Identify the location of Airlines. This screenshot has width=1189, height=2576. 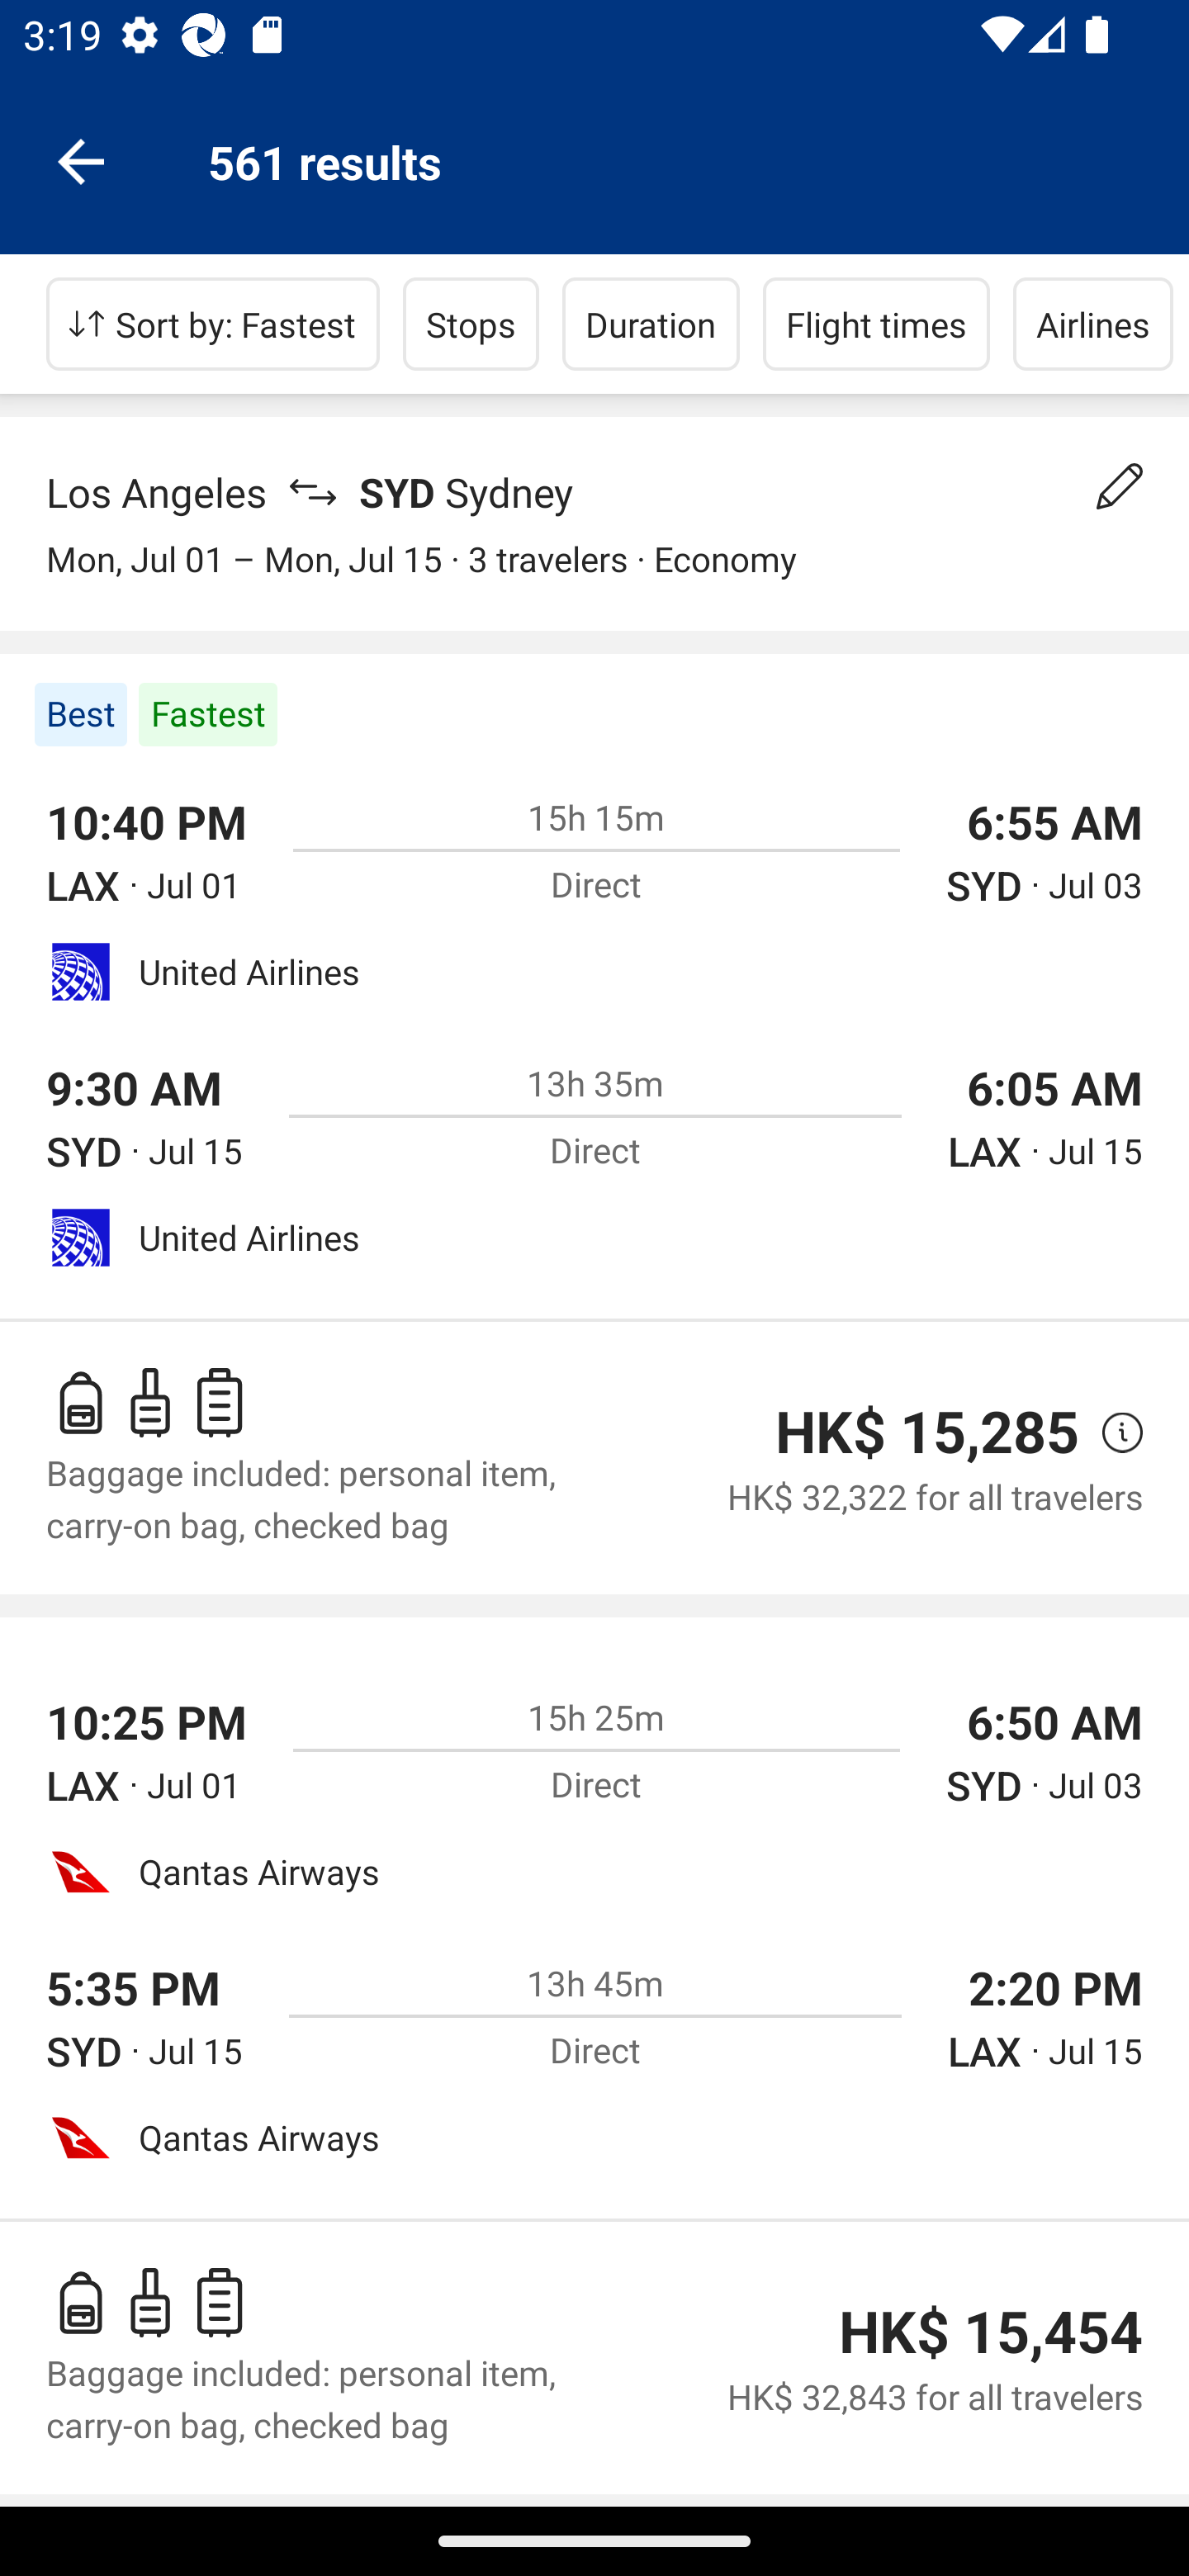
(1093, 324).